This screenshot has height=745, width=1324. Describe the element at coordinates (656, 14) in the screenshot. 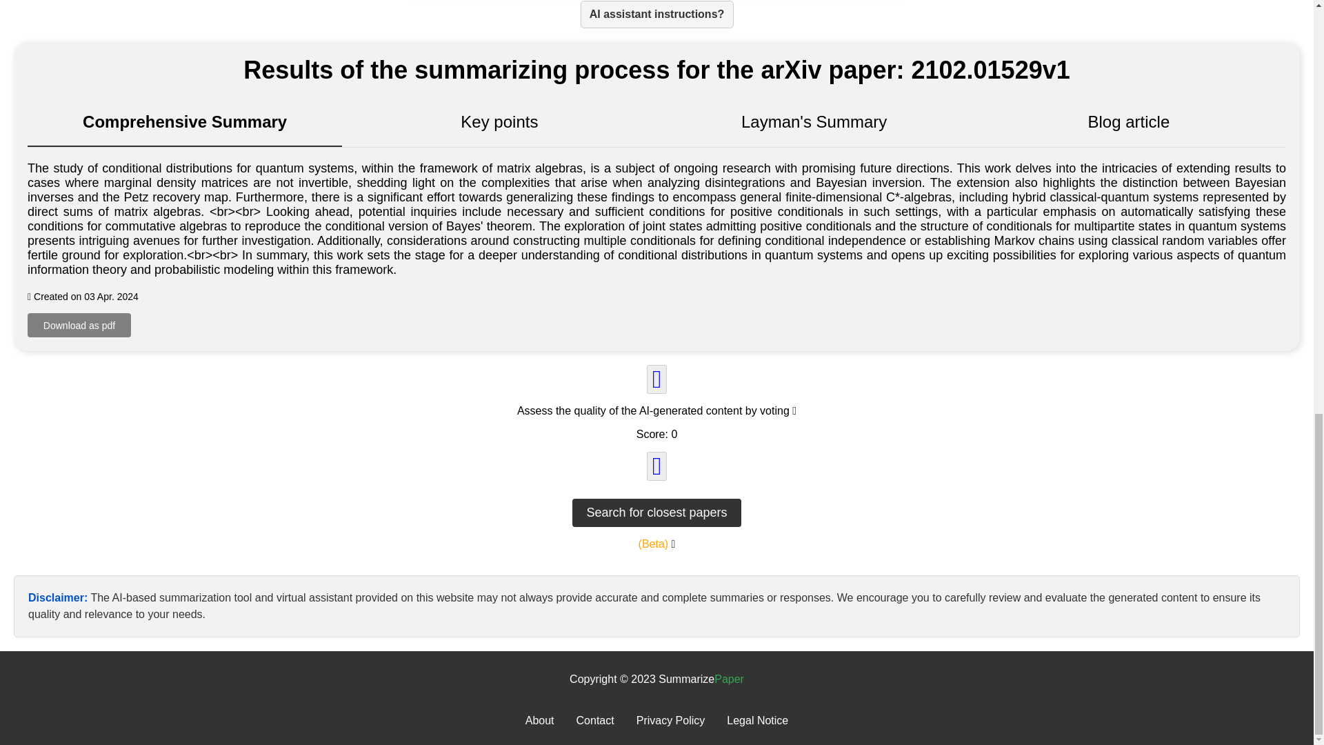

I see `AI assistant instructions?` at that location.